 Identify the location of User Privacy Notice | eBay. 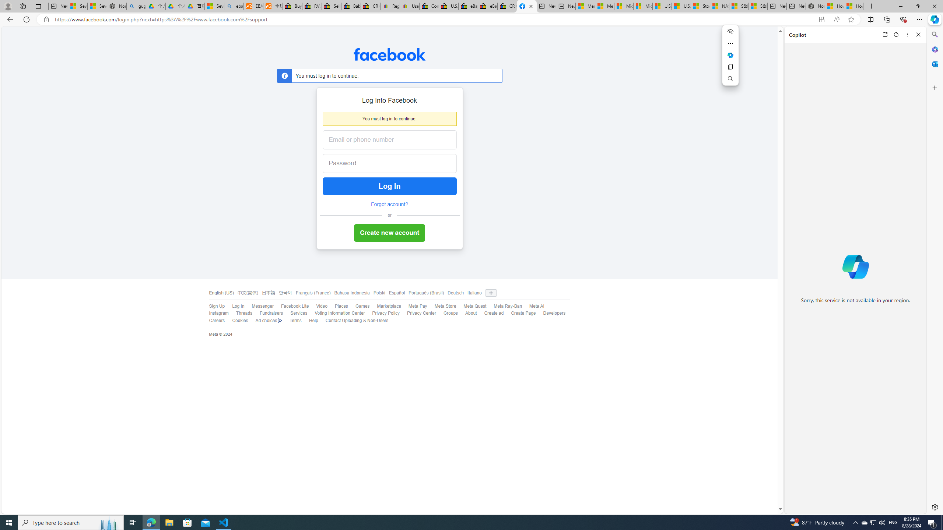
(410, 6).